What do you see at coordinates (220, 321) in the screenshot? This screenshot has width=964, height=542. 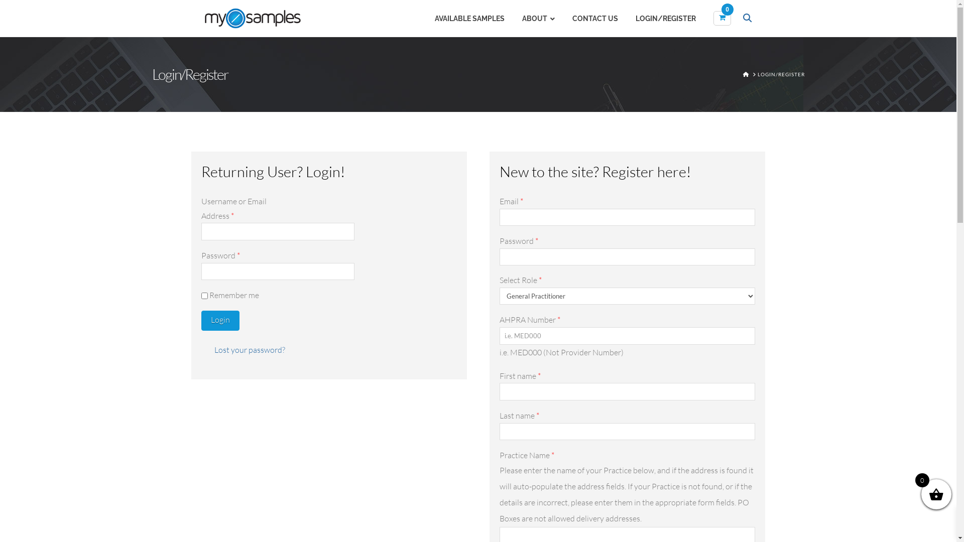 I see `Login` at bounding box center [220, 321].